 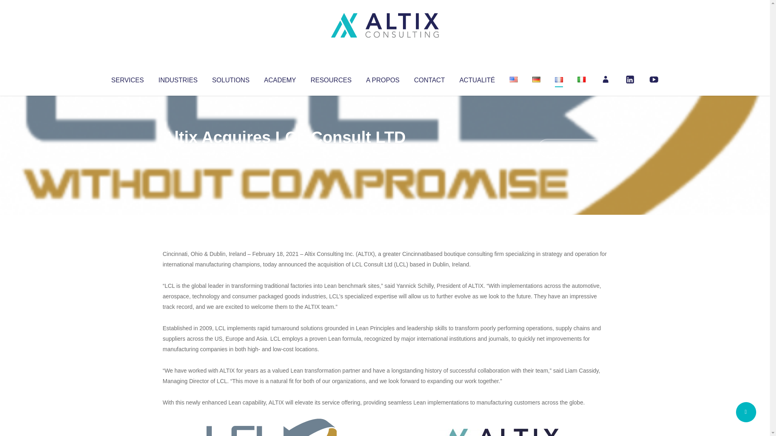 What do you see at coordinates (178, 153) in the screenshot?
I see `Altix` at bounding box center [178, 153].